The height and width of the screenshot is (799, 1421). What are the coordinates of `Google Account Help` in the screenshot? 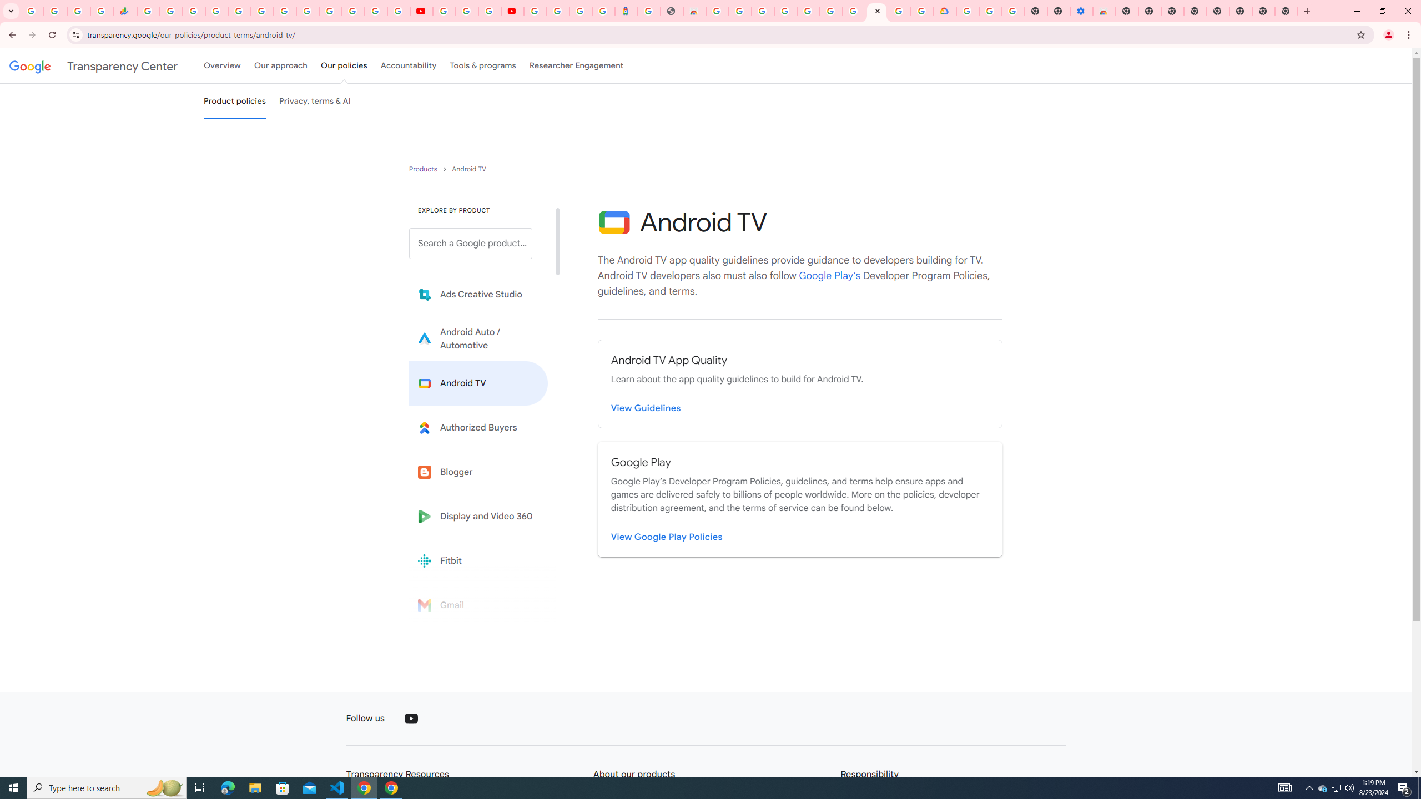 It's located at (853, 11).